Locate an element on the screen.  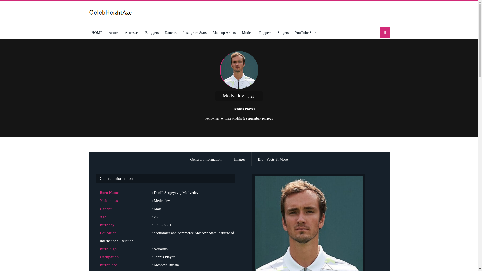
Medvedev is located at coordinates (308, 222).